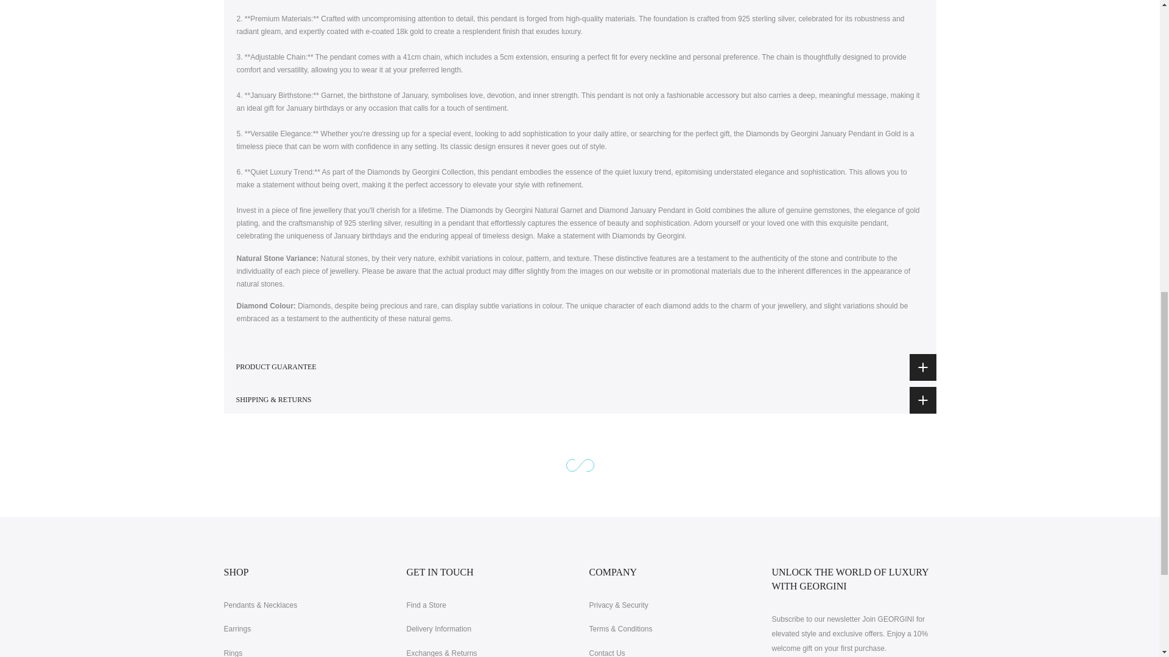 Image resolution: width=1169 pixels, height=657 pixels. I want to click on PRODUCT GUARANTEE, so click(580, 367).